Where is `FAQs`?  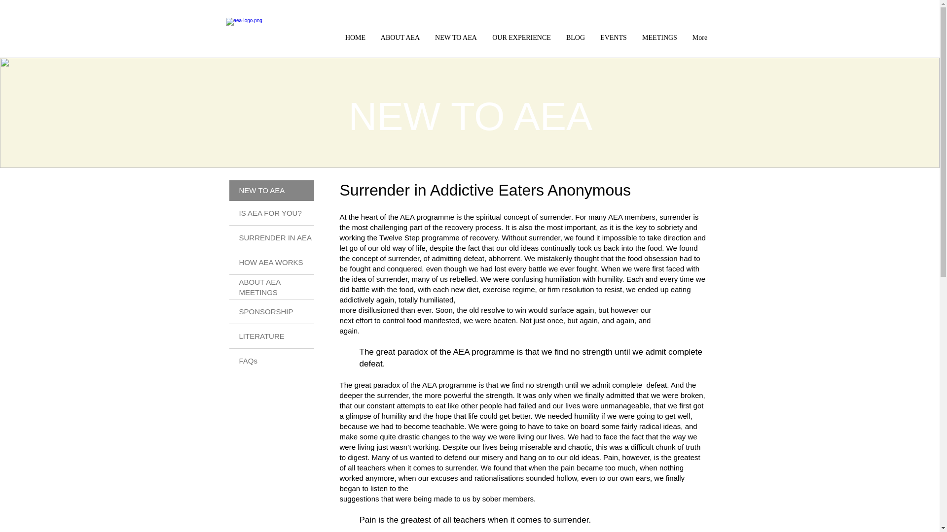 FAQs is located at coordinates (248, 361).